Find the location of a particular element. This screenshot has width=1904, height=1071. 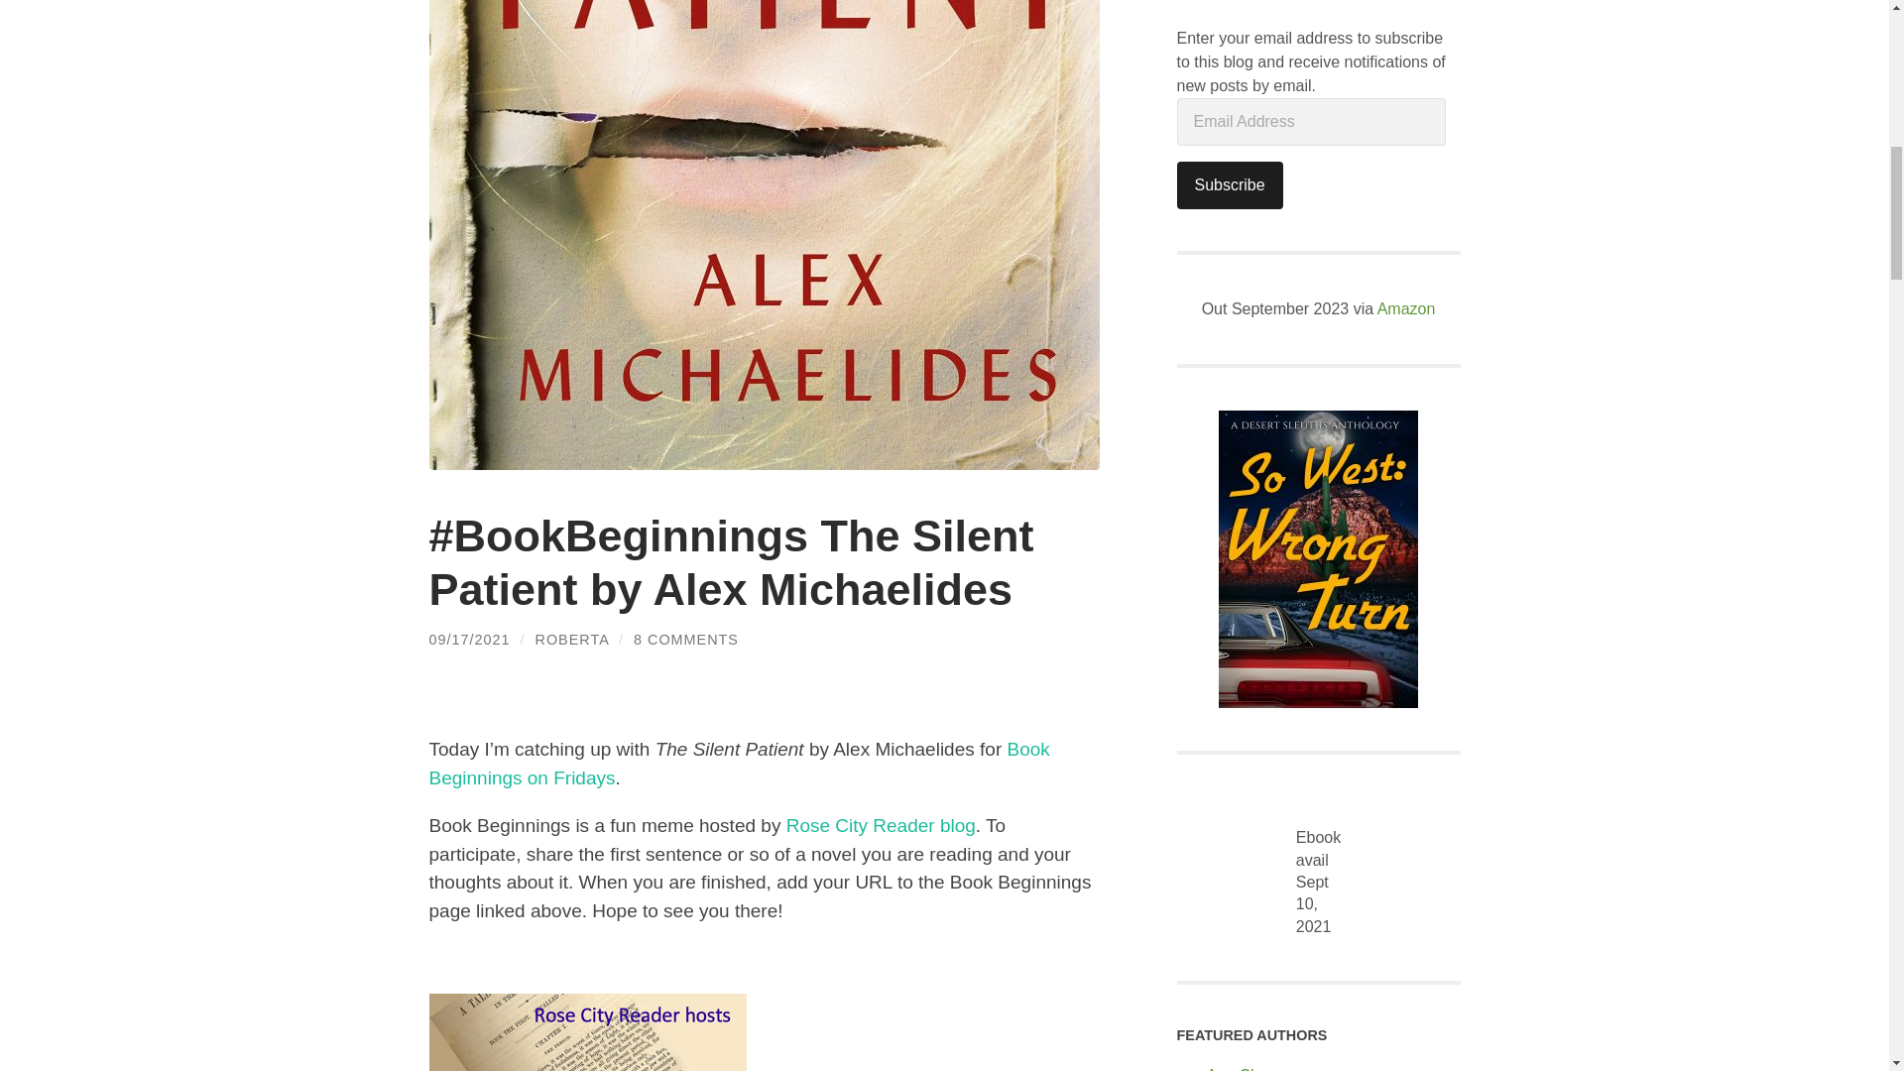

ROBERTA is located at coordinates (571, 640).